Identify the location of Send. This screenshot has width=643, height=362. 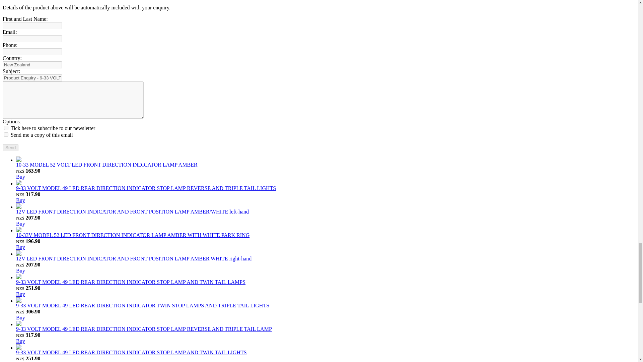
(10, 147).